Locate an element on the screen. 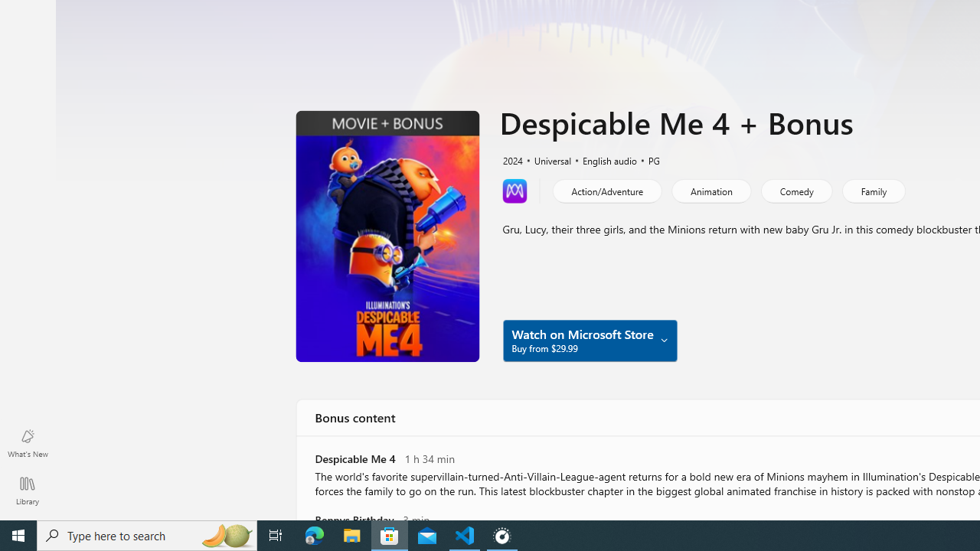  Watch on Microsoft Store Buy from $29.99 is located at coordinates (590, 340).